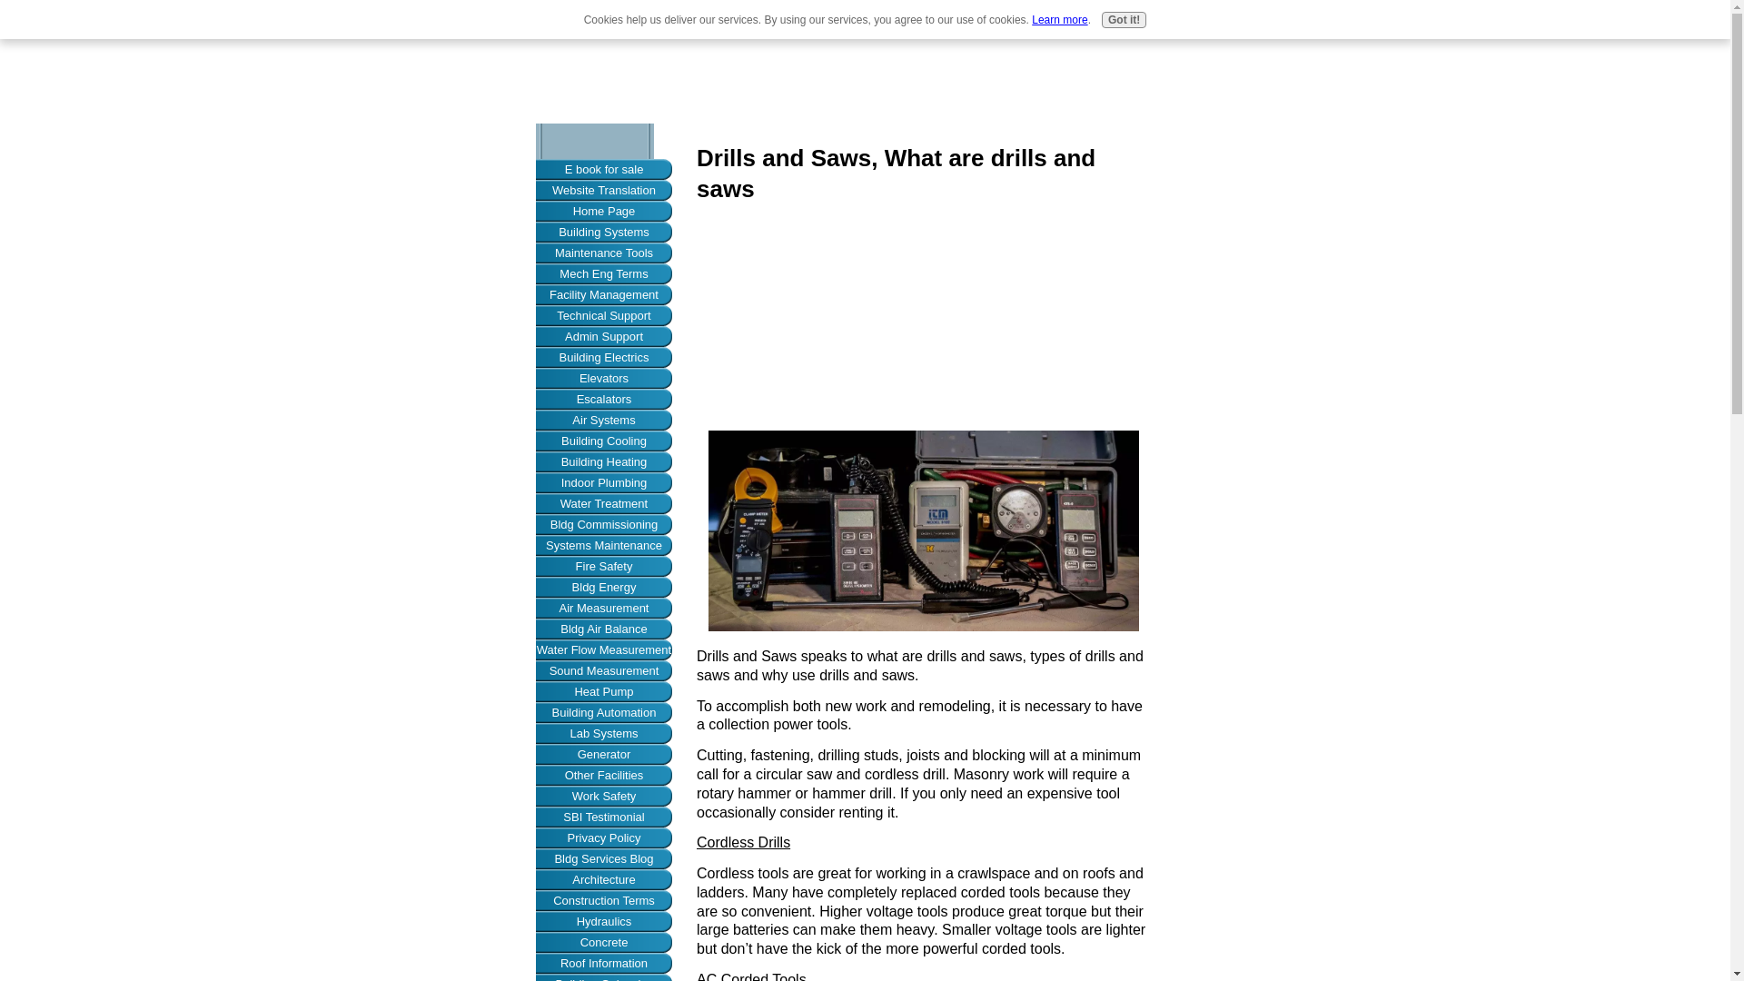  Describe the element at coordinates (603, 378) in the screenshot. I see `Elevators` at that location.